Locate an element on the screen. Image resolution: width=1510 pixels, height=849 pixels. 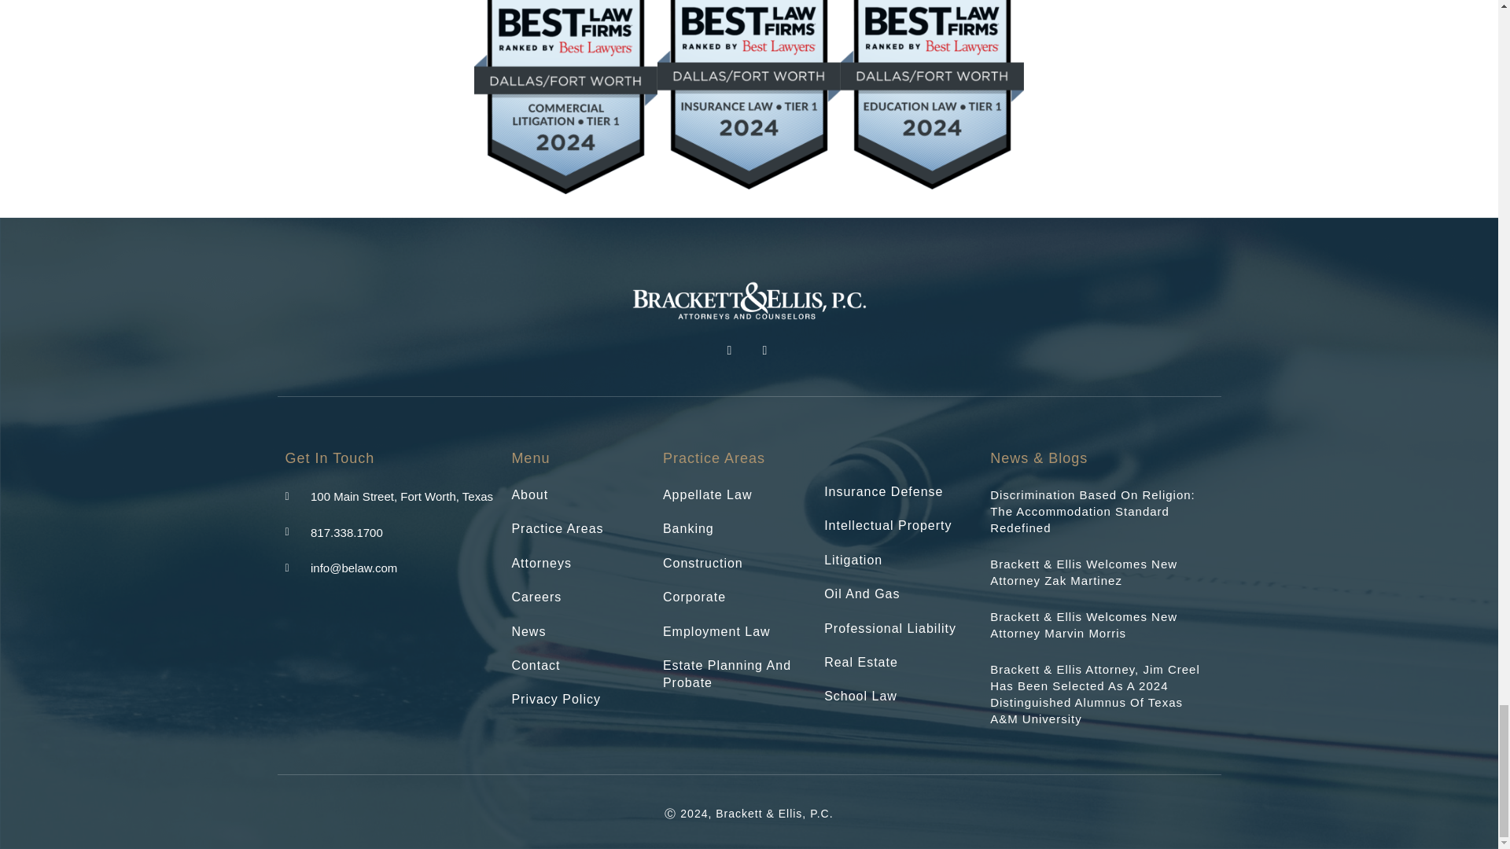
Careers is located at coordinates (579, 597).